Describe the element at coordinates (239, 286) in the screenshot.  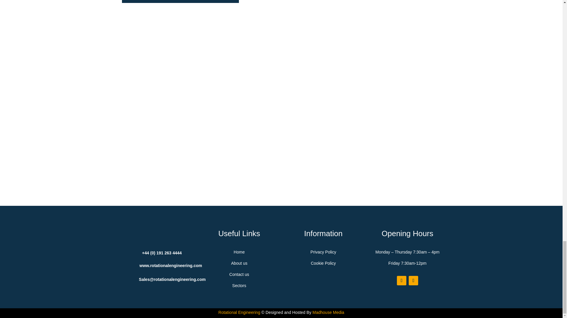
I see `Sectors` at that location.